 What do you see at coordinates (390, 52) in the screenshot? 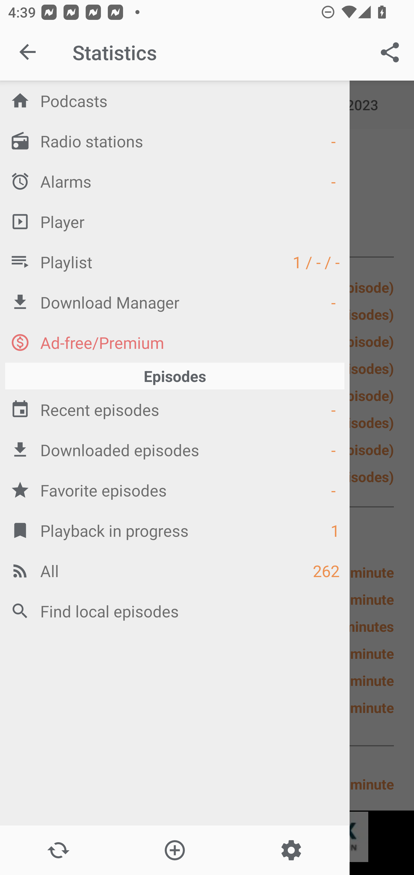
I see `Share` at bounding box center [390, 52].